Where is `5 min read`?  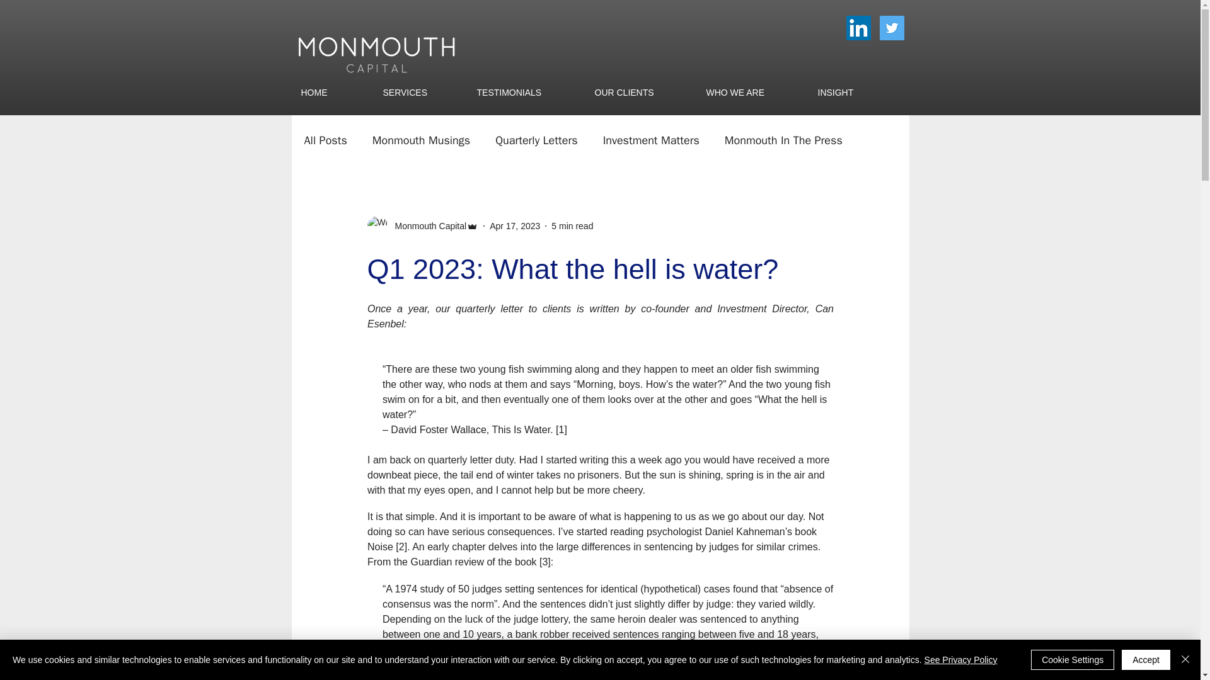
5 min read is located at coordinates (572, 225).